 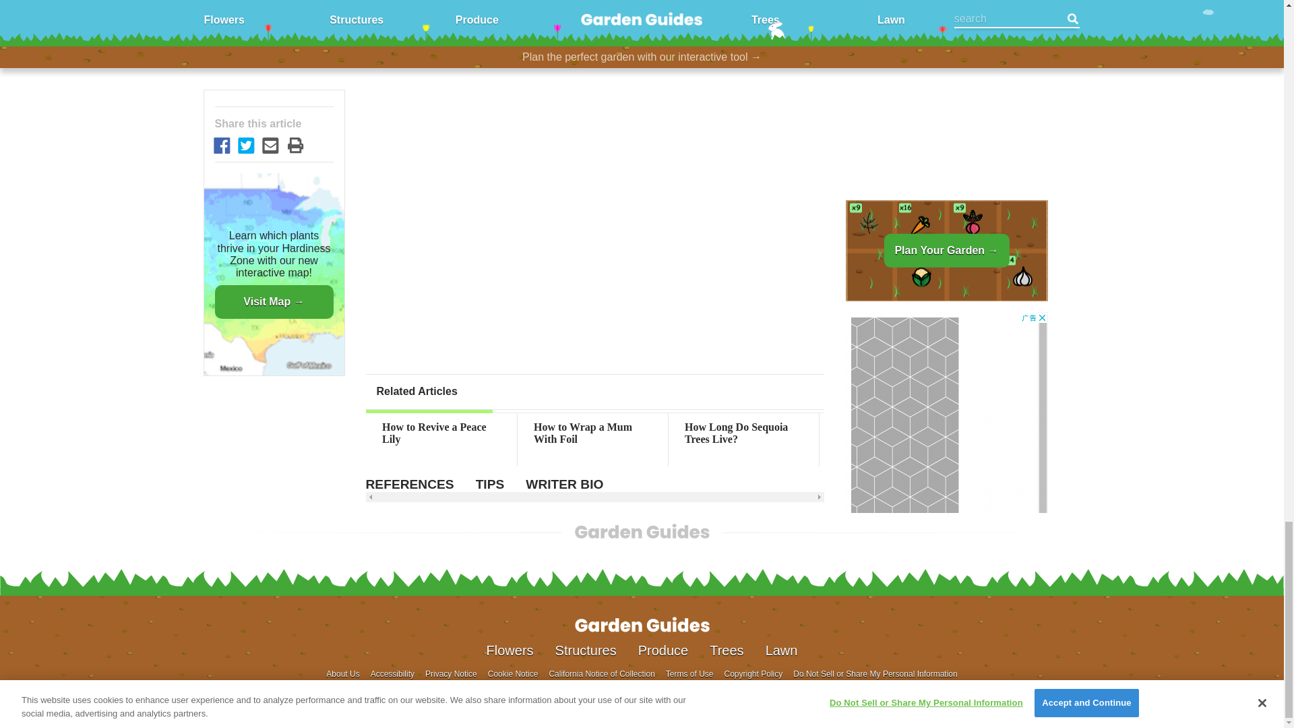 What do you see at coordinates (894, 433) in the screenshot?
I see `How to Re-Pot an Anthurium` at bounding box center [894, 433].